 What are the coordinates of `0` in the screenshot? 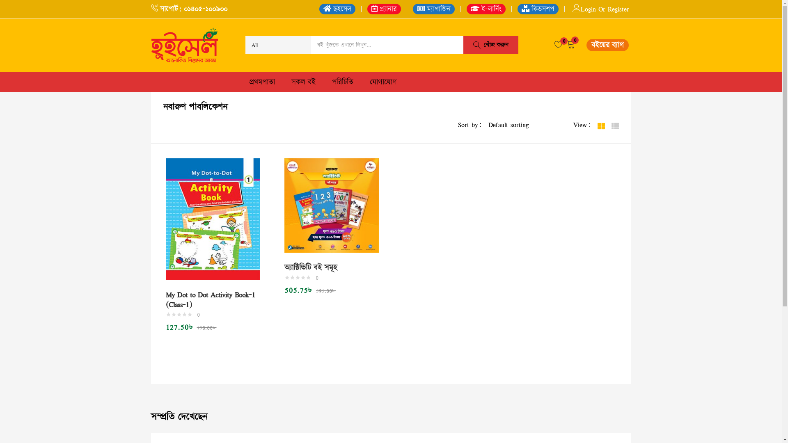 It's located at (559, 45).